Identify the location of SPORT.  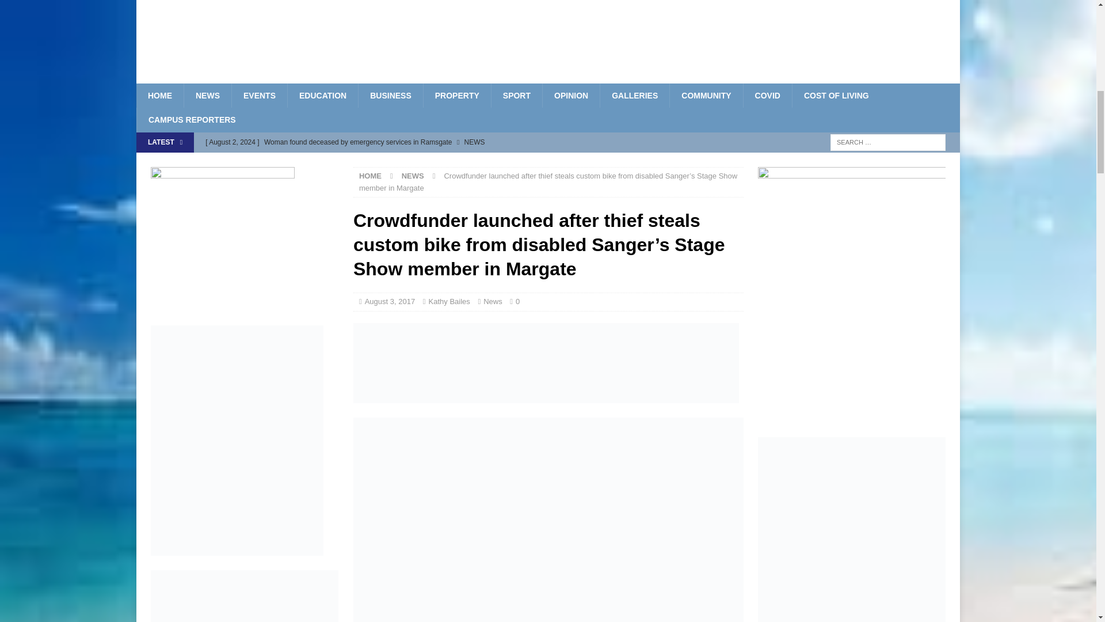
(516, 95).